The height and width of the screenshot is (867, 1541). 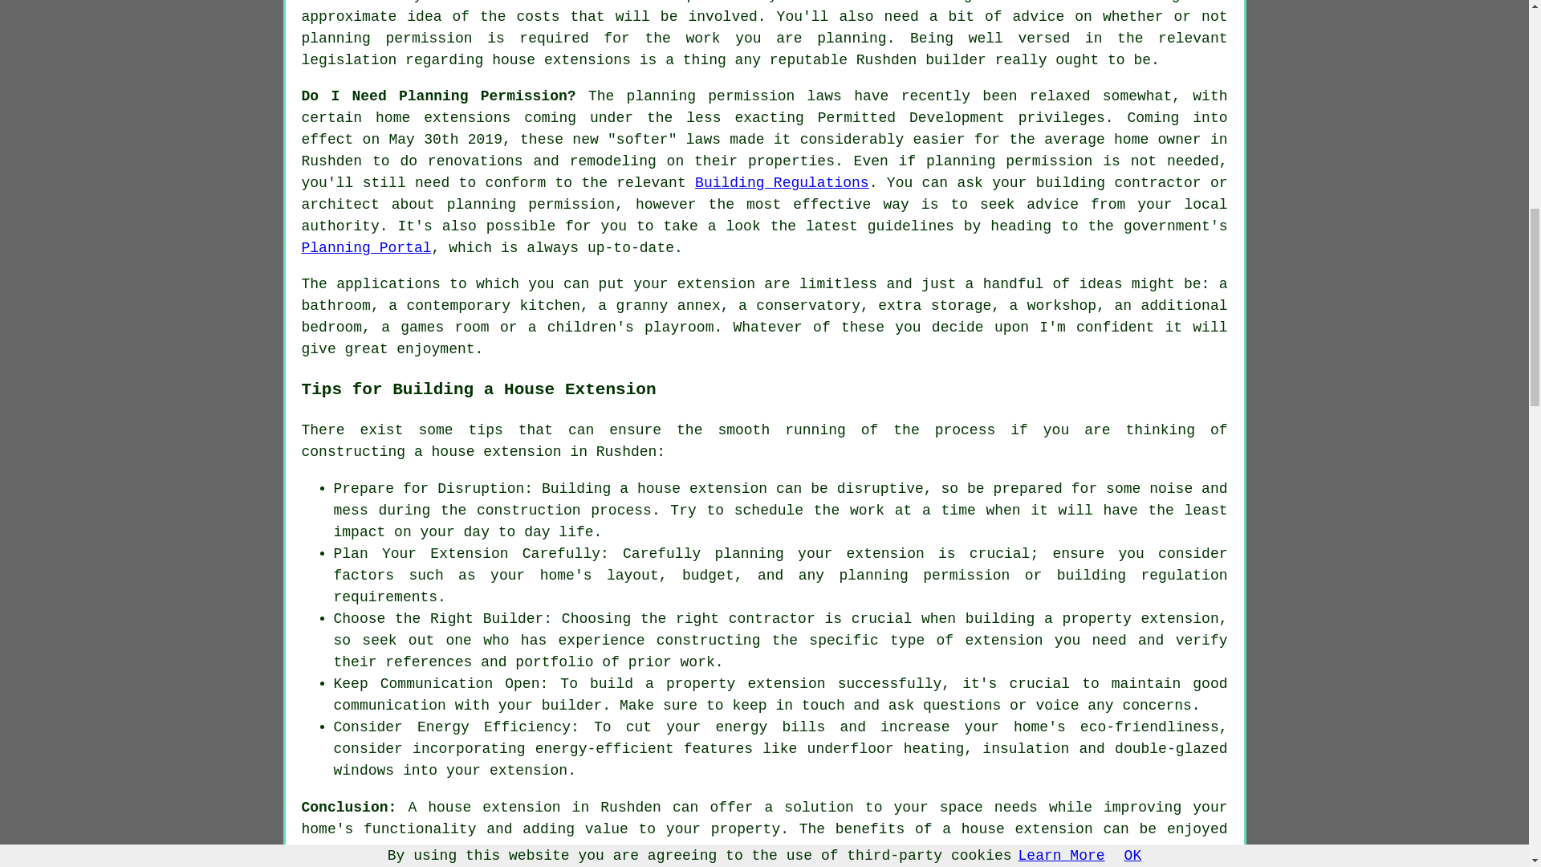 What do you see at coordinates (467, 117) in the screenshot?
I see `extensions` at bounding box center [467, 117].